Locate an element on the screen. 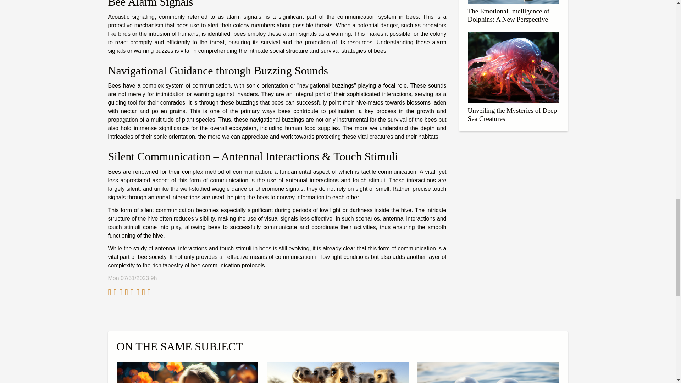  Unveiling the Mysteries of Deep Sea Creatures is located at coordinates (512, 114).